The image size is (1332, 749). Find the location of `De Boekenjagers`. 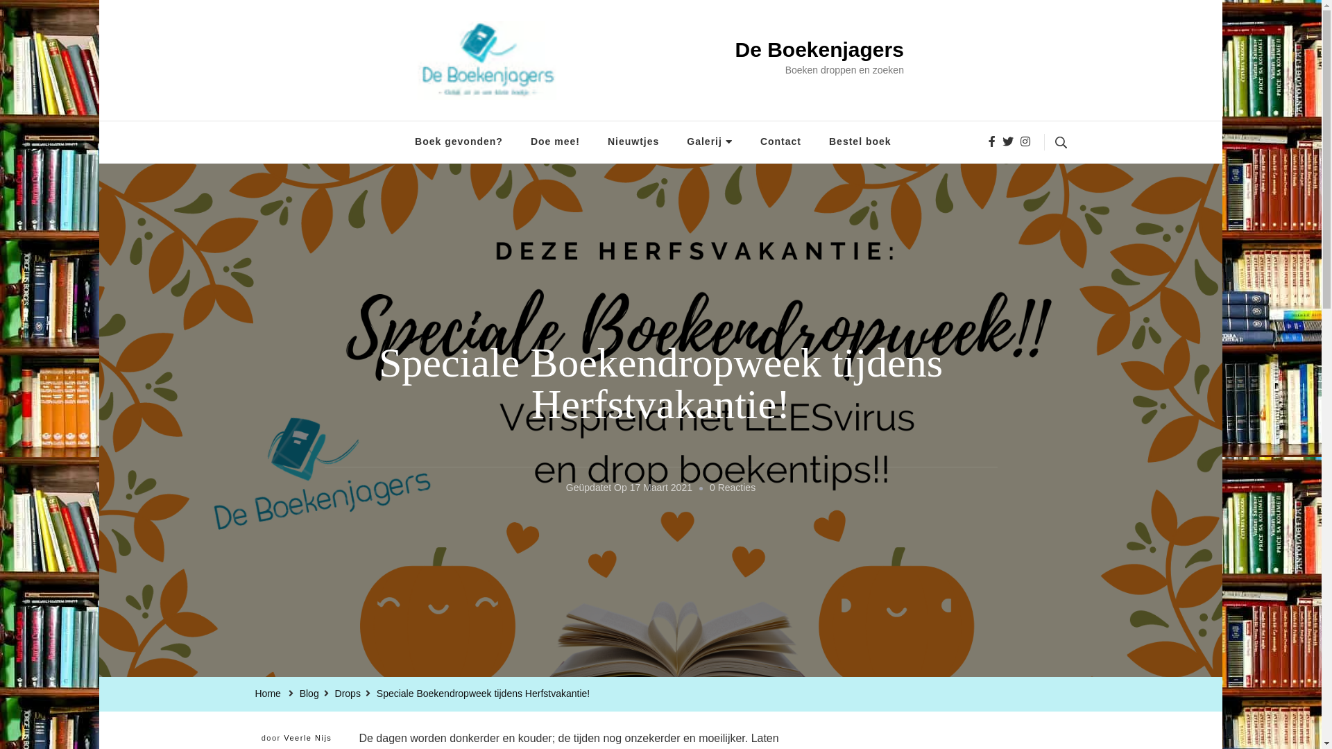

De Boekenjagers is located at coordinates (819, 50).